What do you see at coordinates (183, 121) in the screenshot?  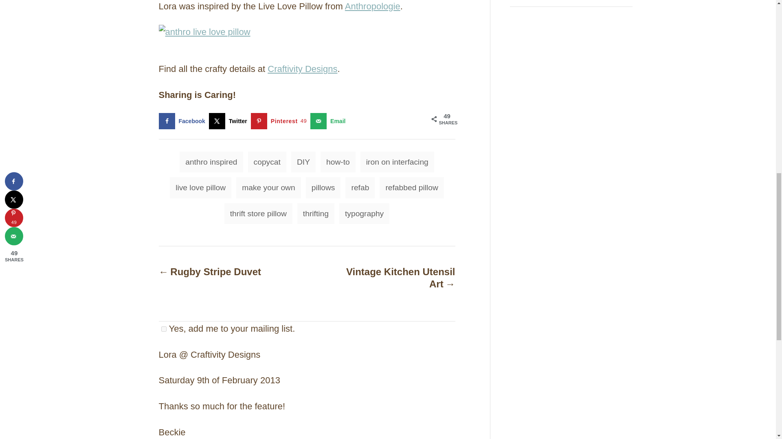 I see `Share on Facebook` at bounding box center [183, 121].